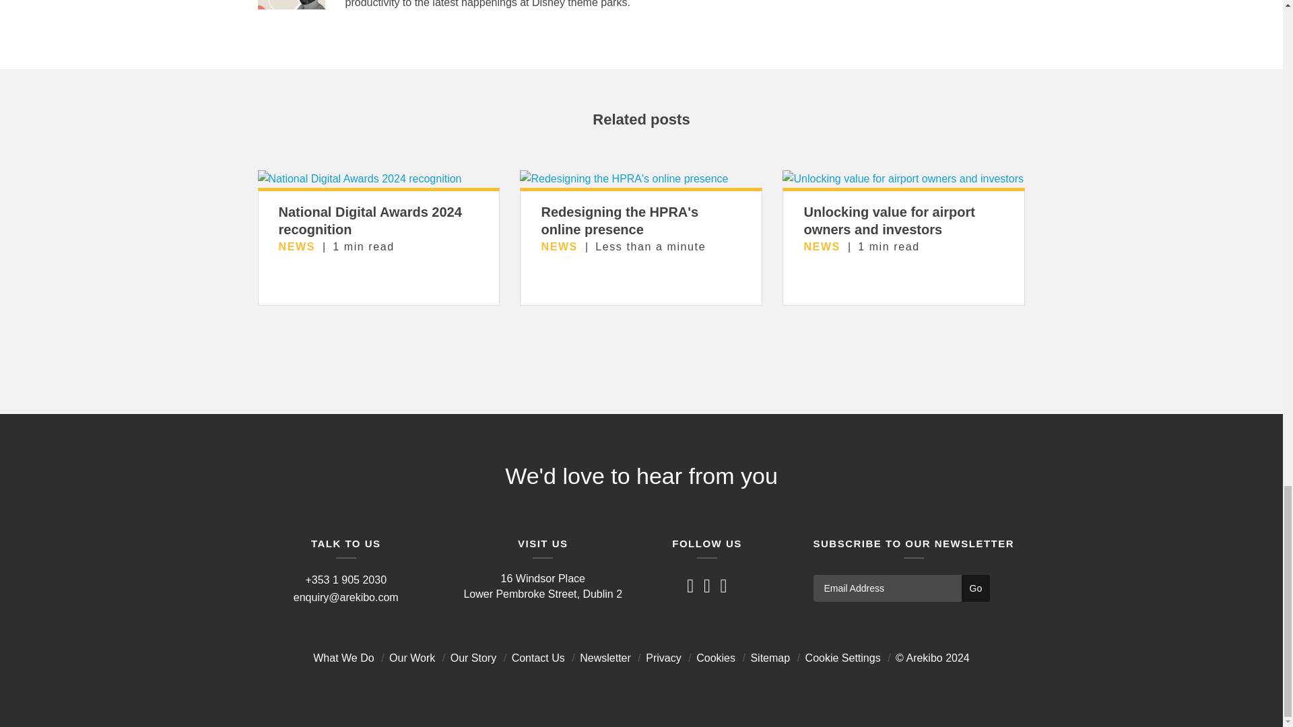 The width and height of the screenshot is (1293, 727). I want to click on National Digital Awards 2024 recognition, so click(370, 221).